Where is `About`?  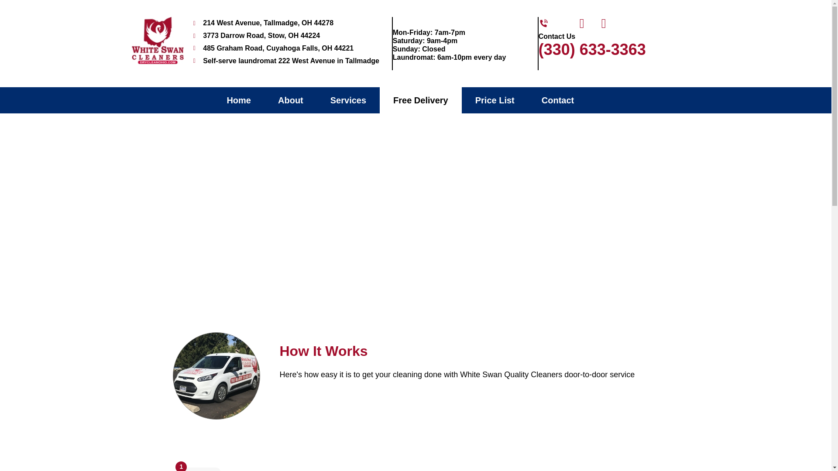
About is located at coordinates (291, 100).